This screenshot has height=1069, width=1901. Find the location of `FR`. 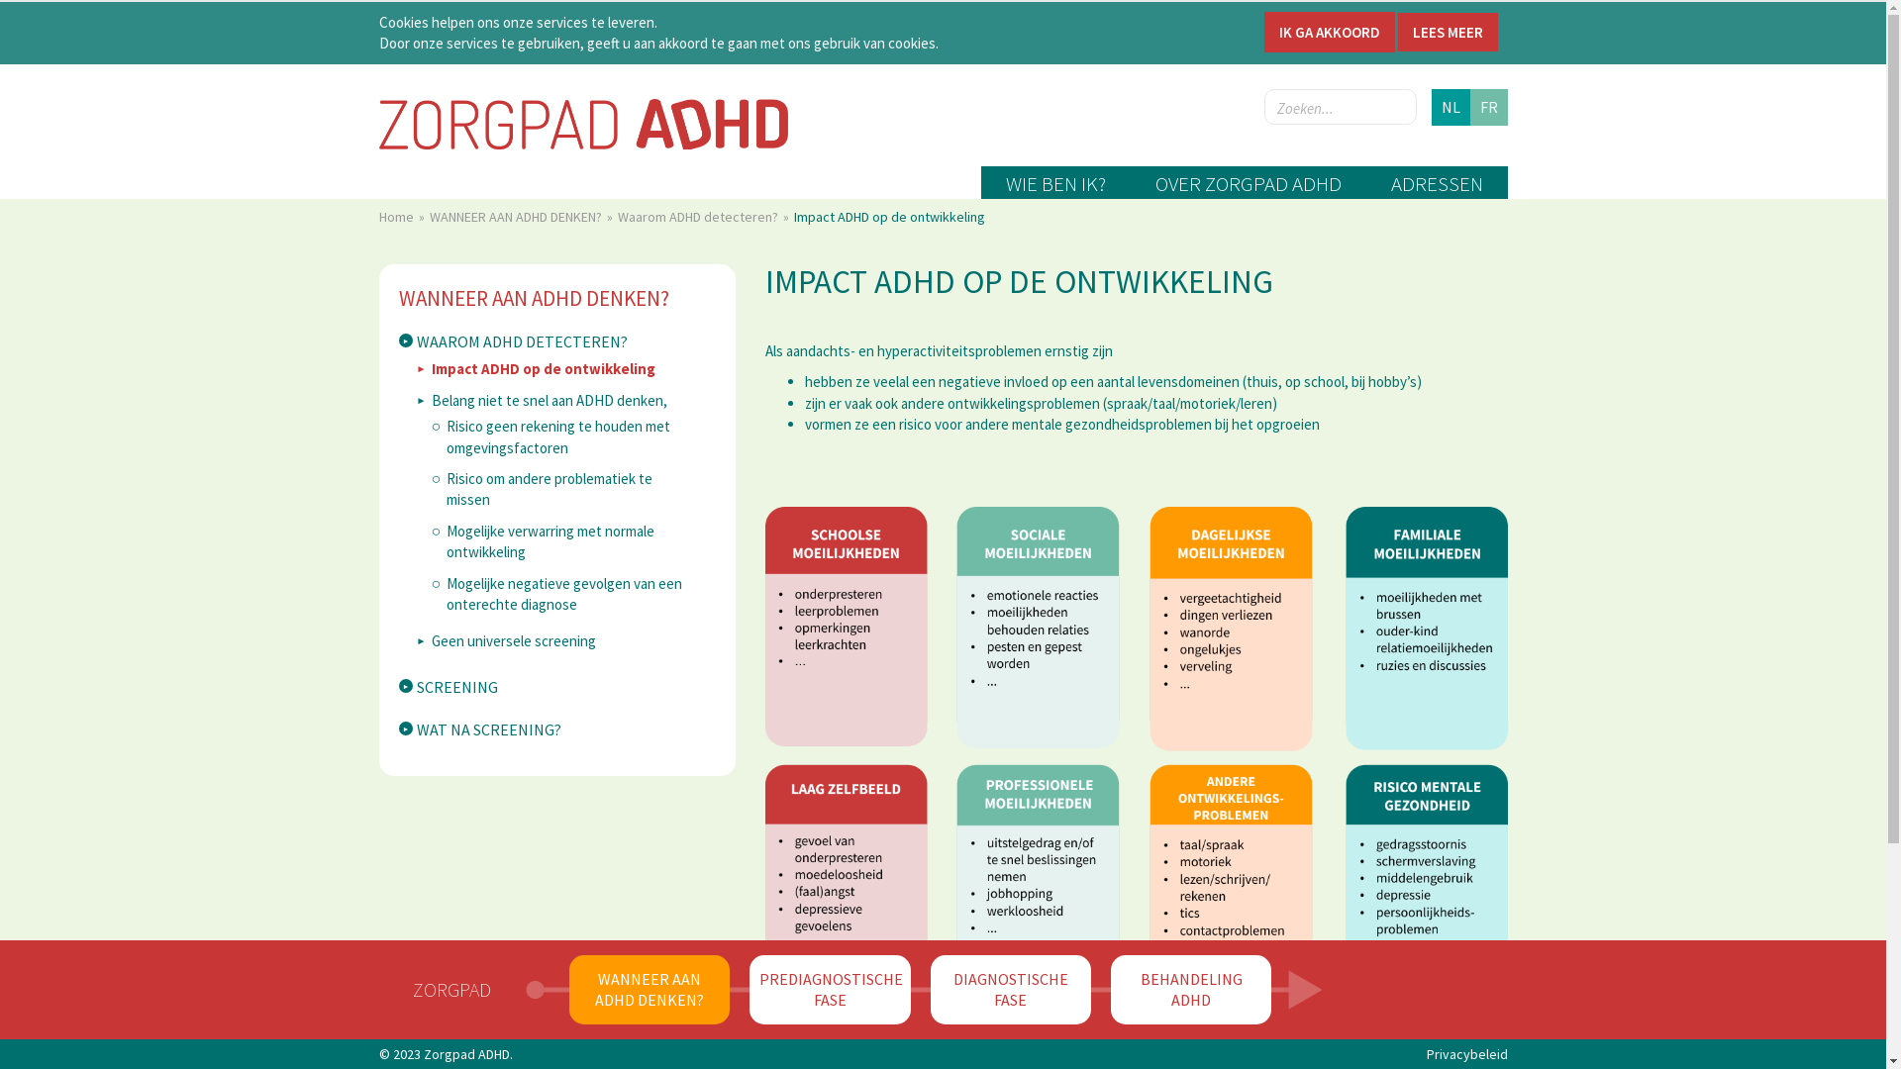

FR is located at coordinates (1488, 107).